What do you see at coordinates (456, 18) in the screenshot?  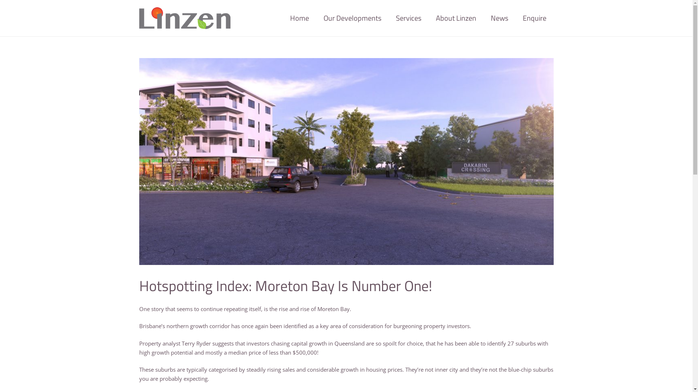 I see `About Linzen` at bounding box center [456, 18].